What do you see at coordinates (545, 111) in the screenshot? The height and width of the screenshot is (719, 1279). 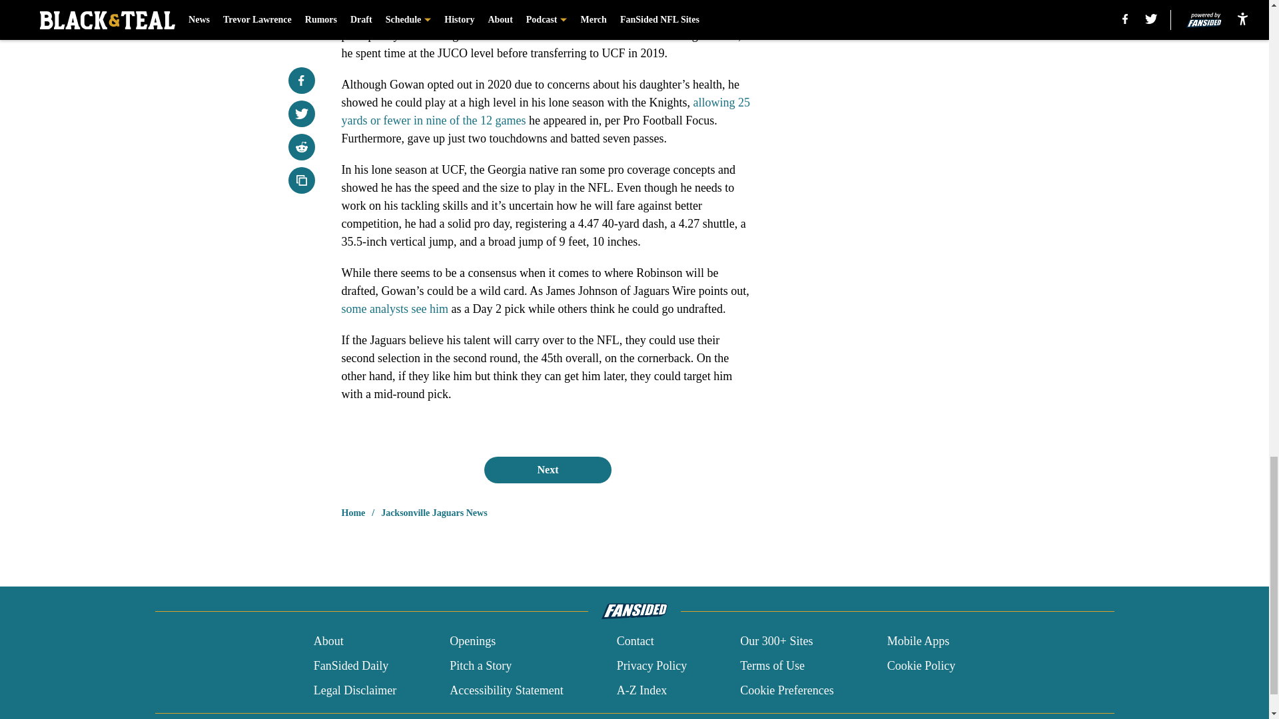 I see `allowing 25 yards or fewer in nine of the 12 games` at bounding box center [545, 111].